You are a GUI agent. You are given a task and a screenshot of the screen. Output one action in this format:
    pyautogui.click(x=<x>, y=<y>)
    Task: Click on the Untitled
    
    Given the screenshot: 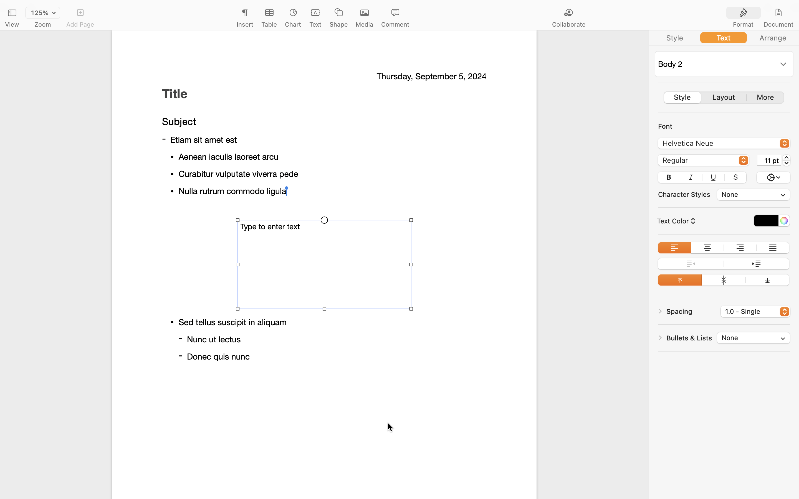 What is the action you would take?
    pyautogui.click(x=384, y=7)
    